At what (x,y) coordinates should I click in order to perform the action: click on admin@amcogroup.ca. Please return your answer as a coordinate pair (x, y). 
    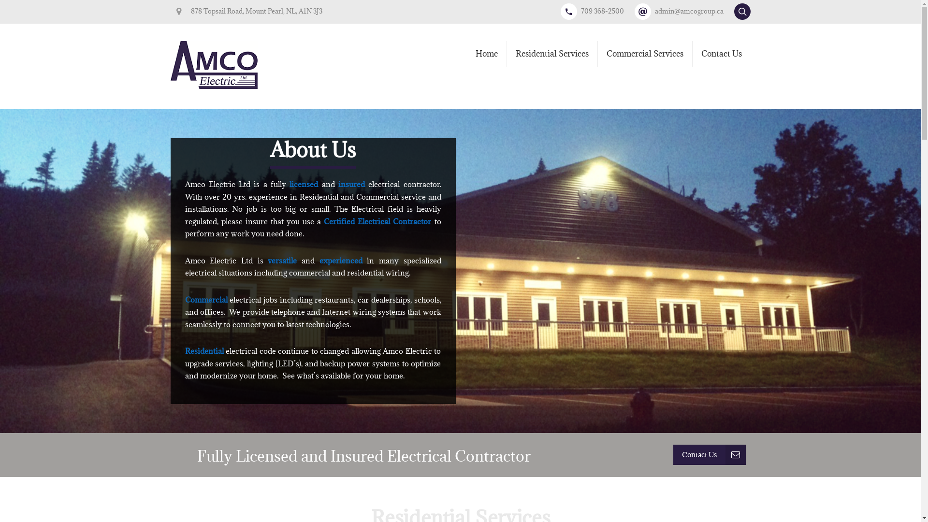
    Looking at the image, I should click on (683, 11).